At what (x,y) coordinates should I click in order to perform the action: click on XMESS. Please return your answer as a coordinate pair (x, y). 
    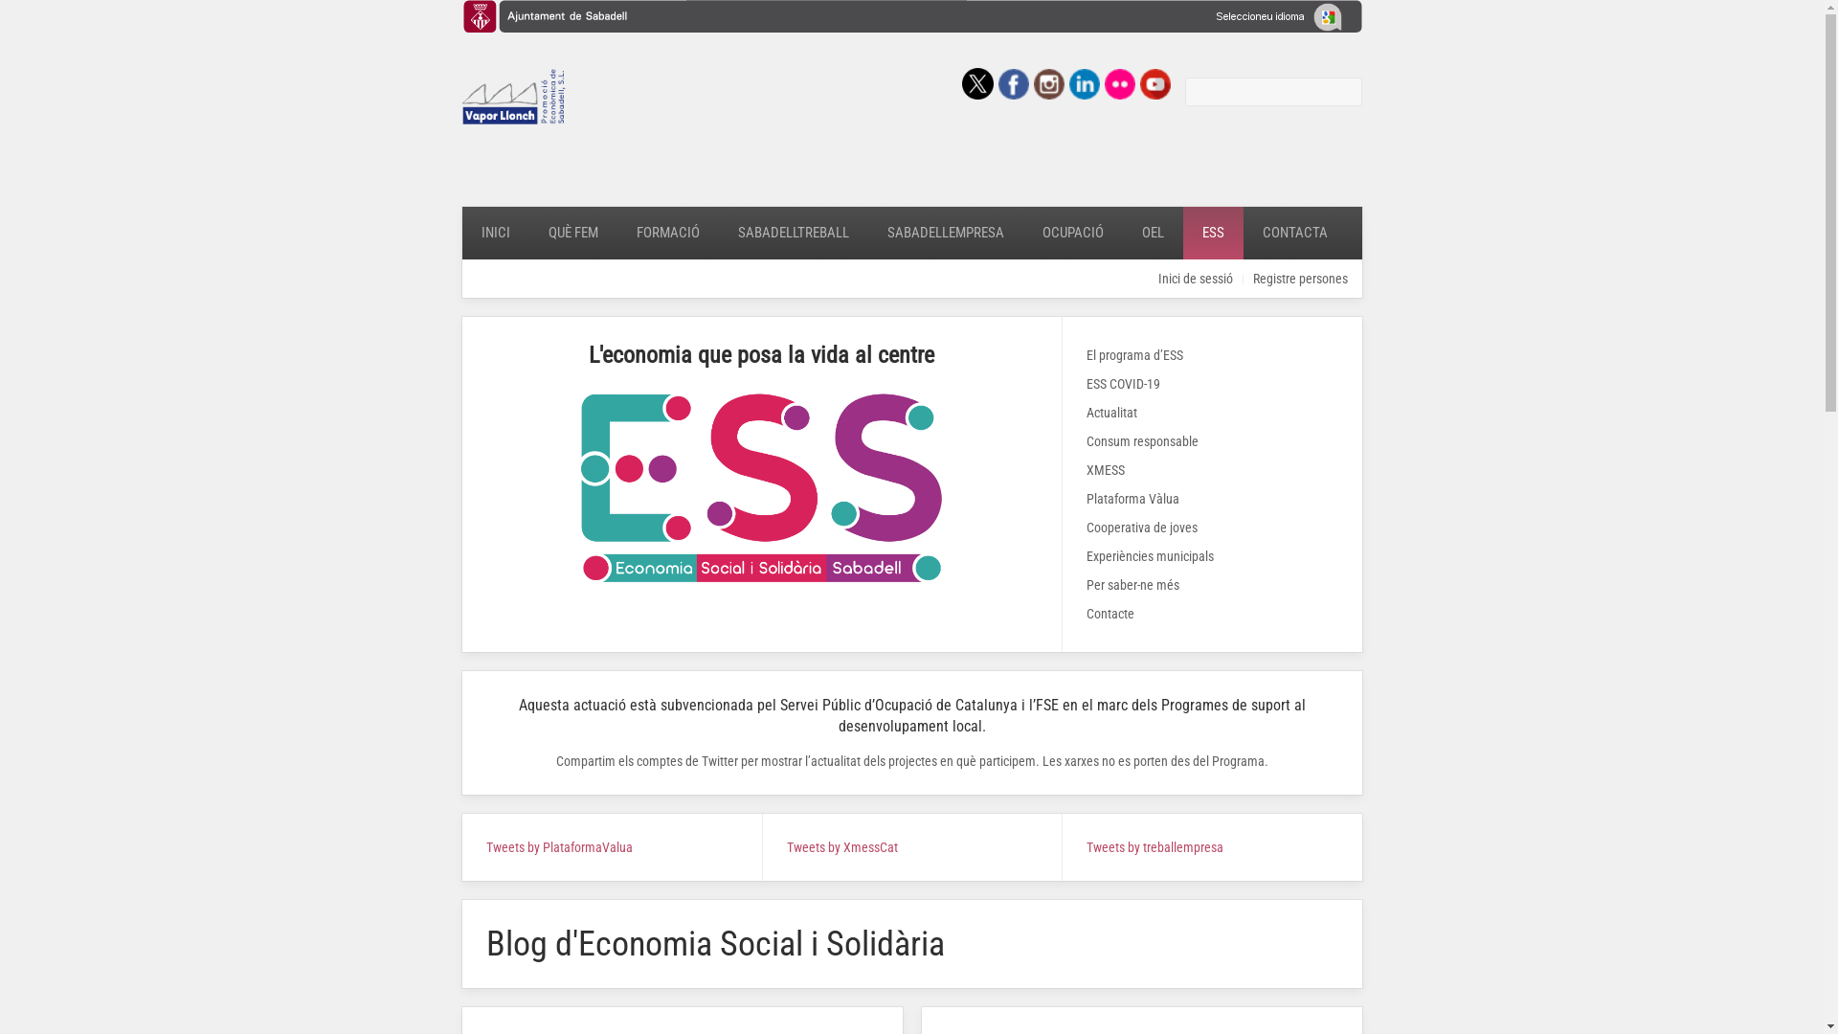
    Looking at the image, I should click on (1212, 470).